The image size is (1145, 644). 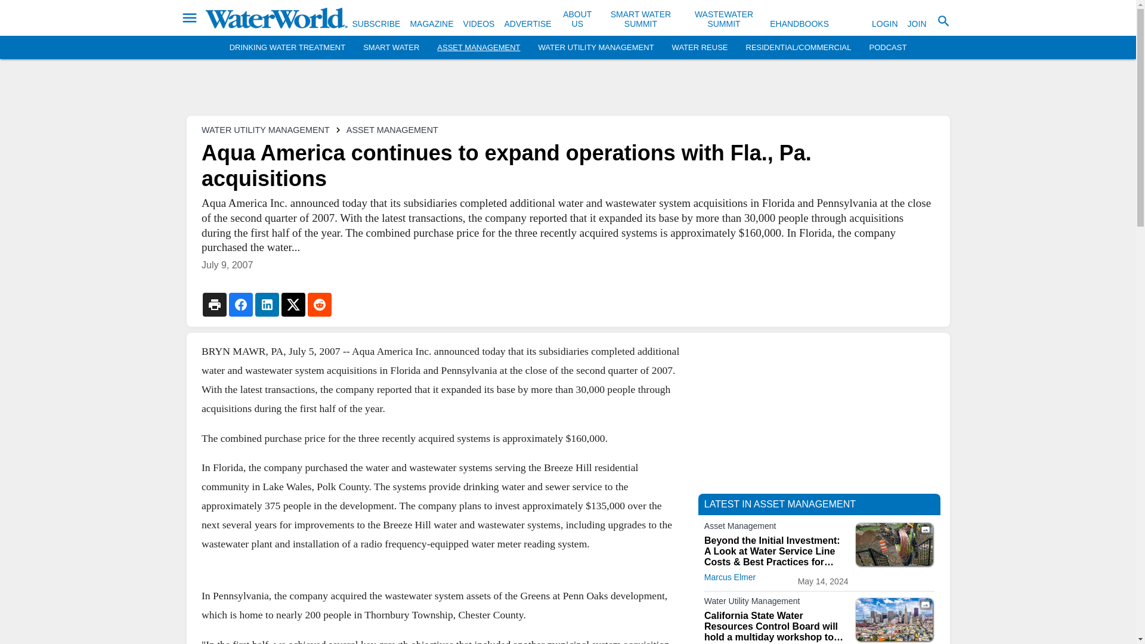 I want to click on ASSET MANAGEMENT, so click(x=478, y=48).